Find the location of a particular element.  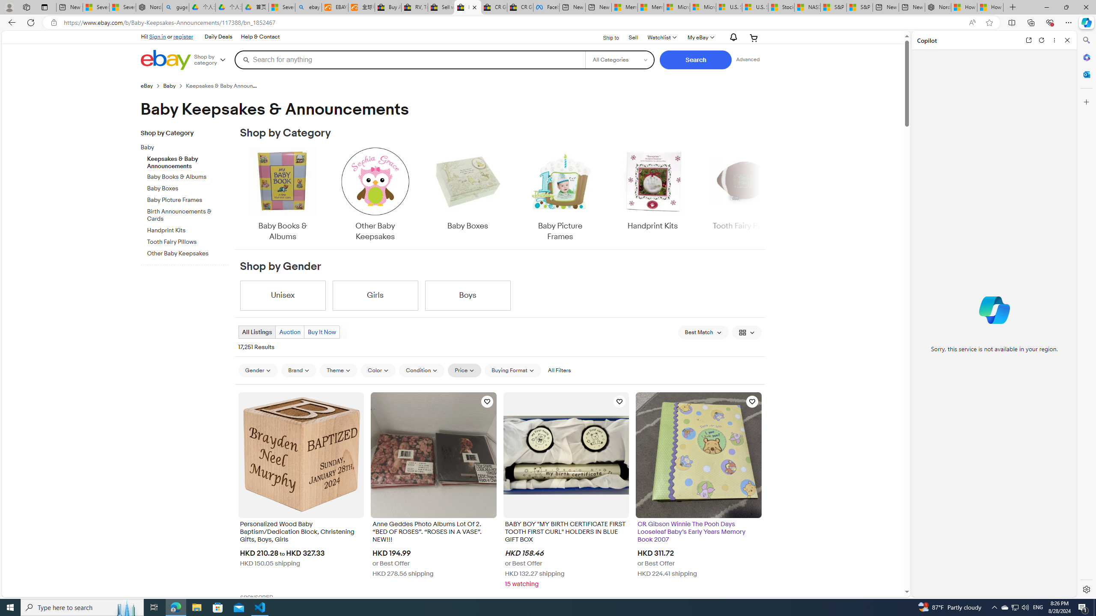

Address and search bar is located at coordinates (513, 23).